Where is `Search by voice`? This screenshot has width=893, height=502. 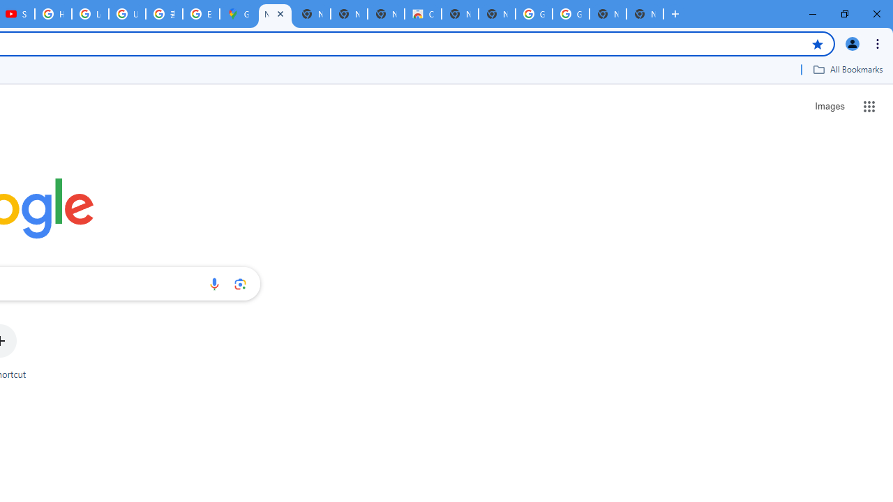 Search by voice is located at coordinates (214, 284).